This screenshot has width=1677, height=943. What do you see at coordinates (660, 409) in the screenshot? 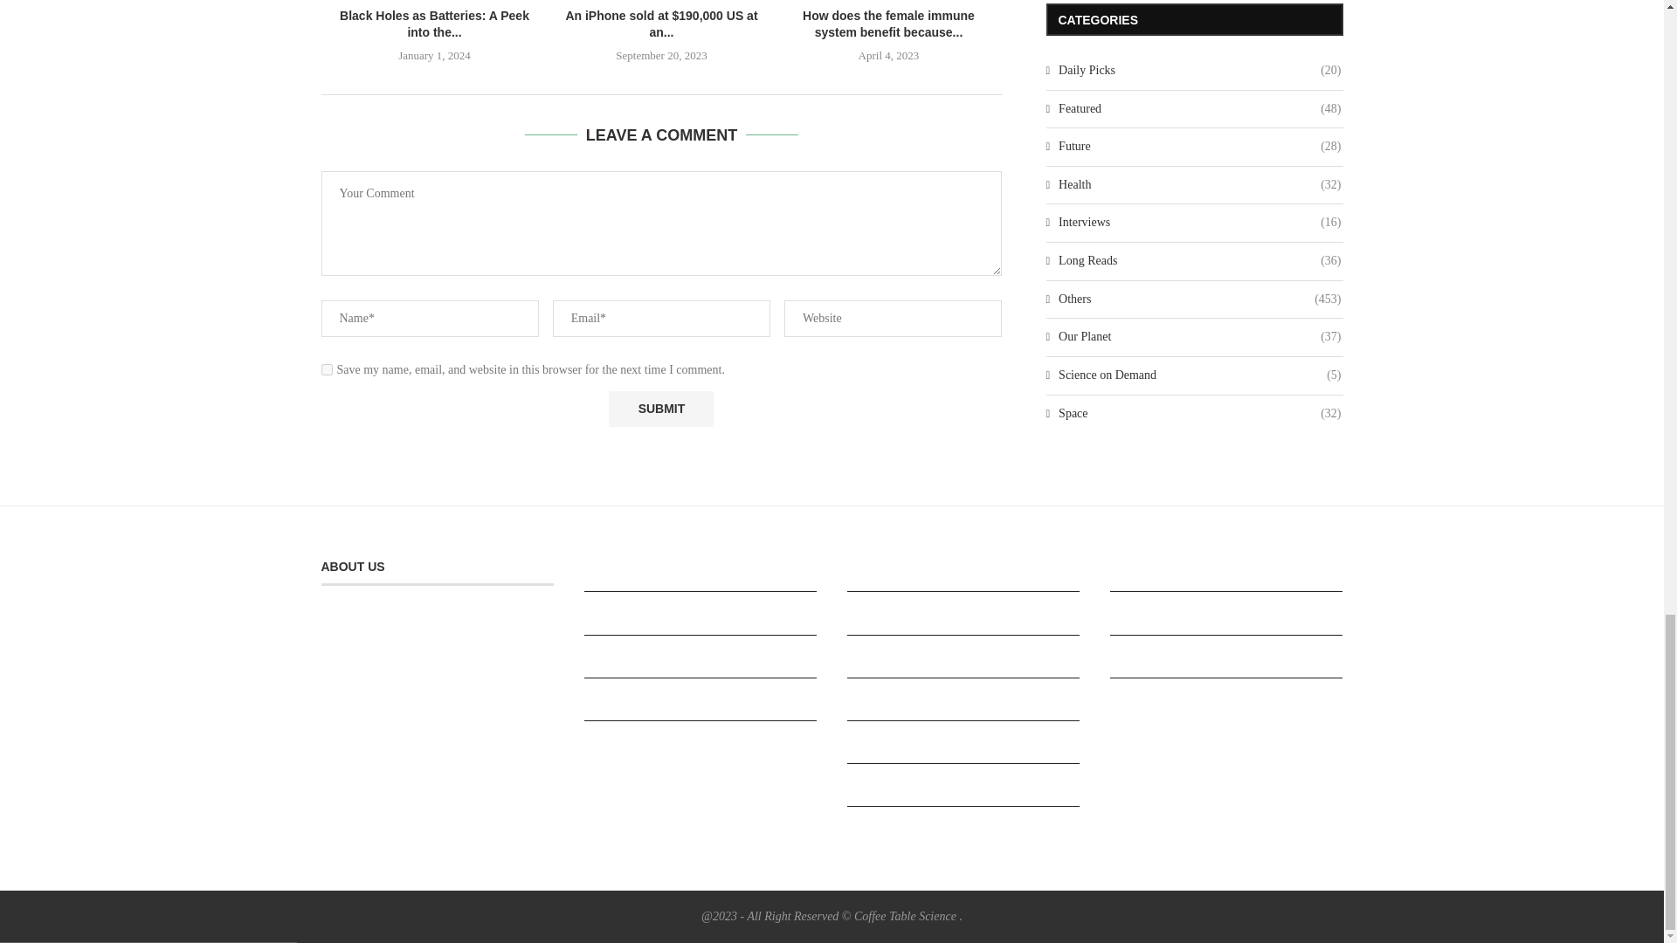
I see `Submit` at bounding box center [660, 409].